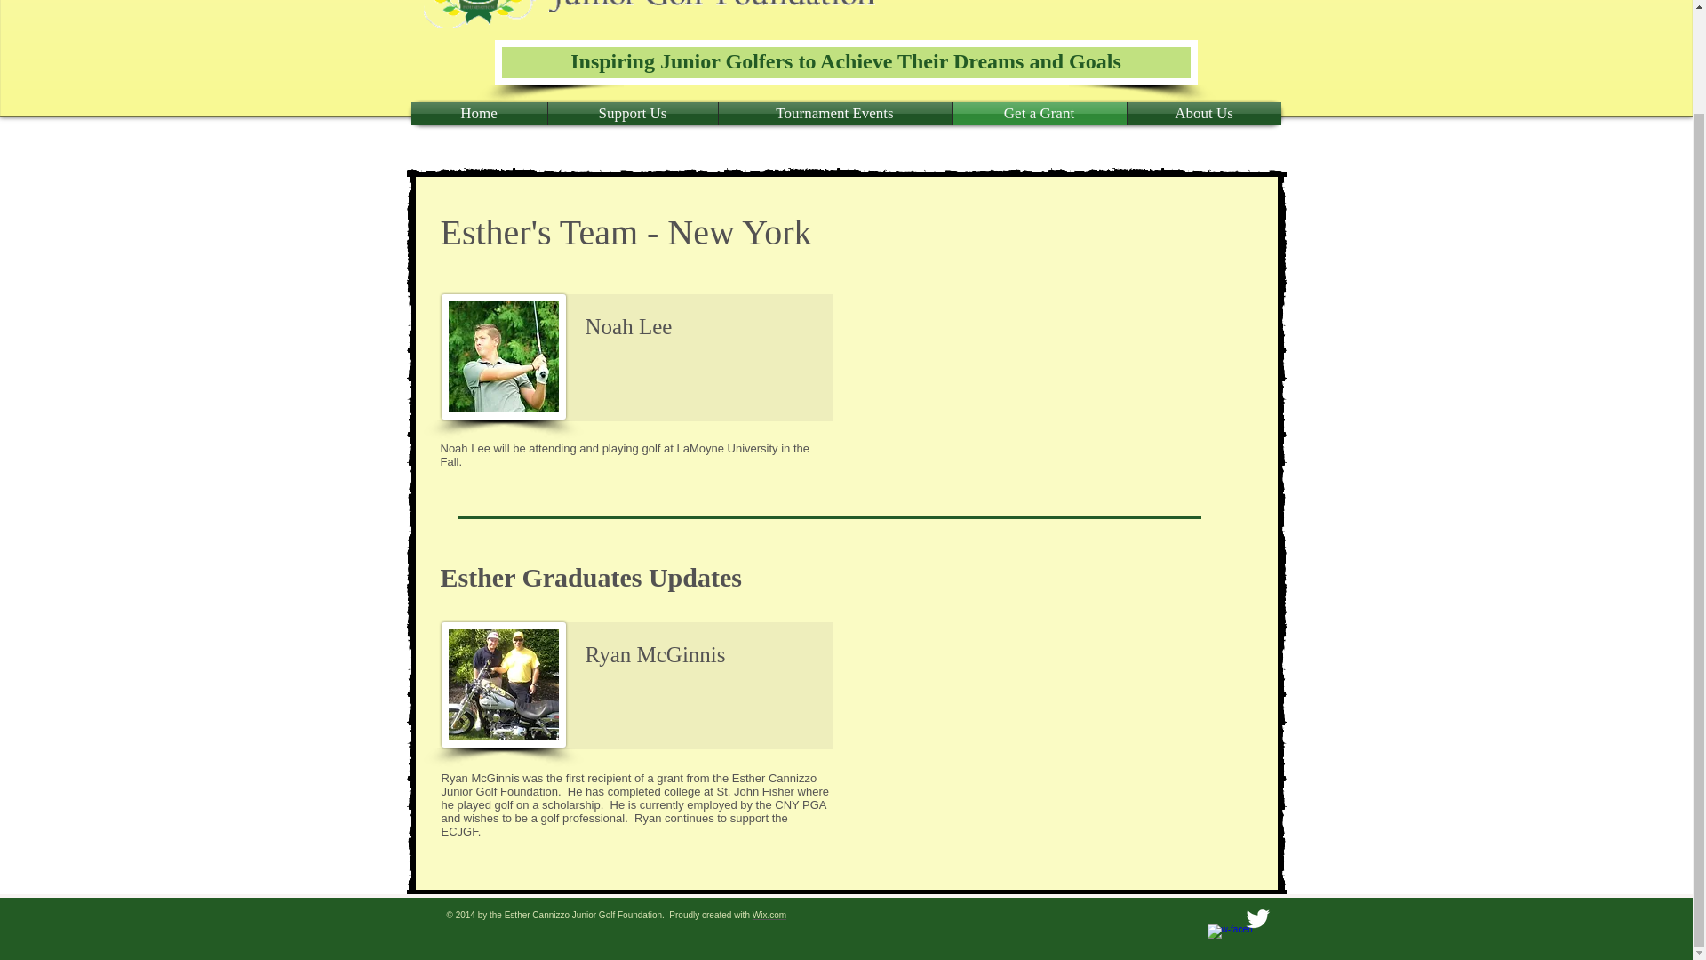 Image resolution: width=1706 pixels, height=960 pixels. What do you see at coordinates (481, 14) in the screenshot?
I see `EC logo.gif` at bounding box center [481, 14].